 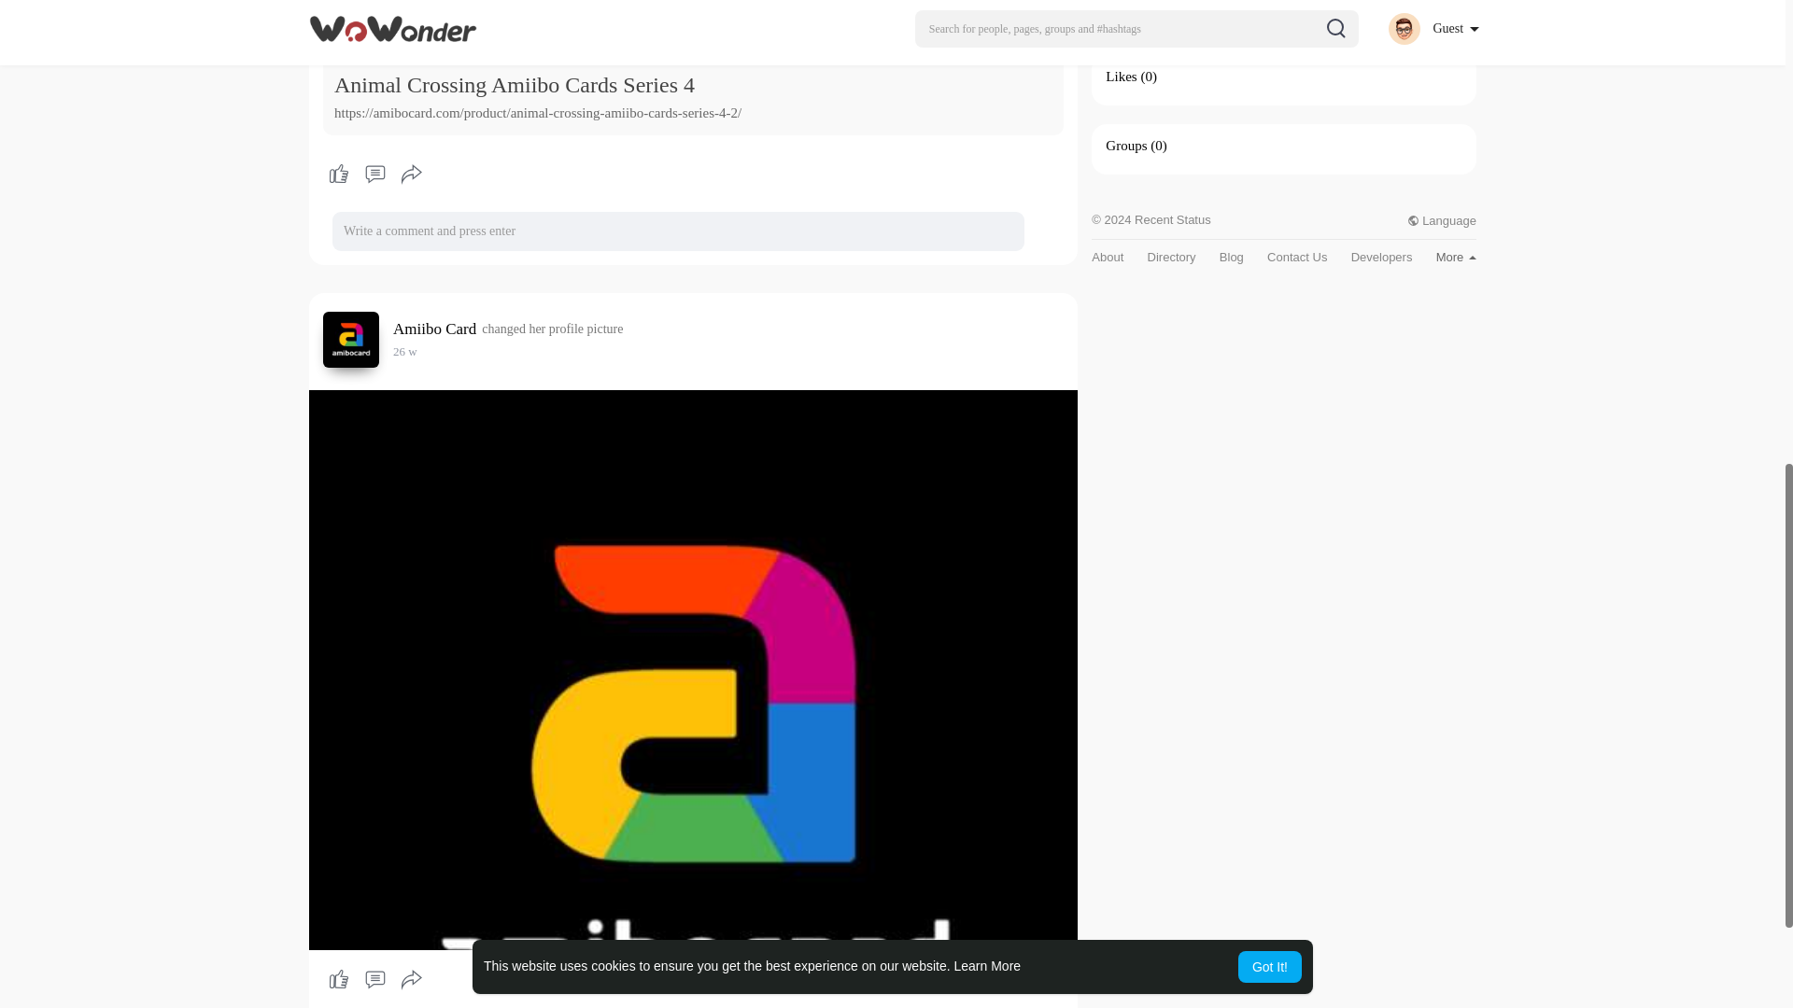 What do you see at coordinates (374, 174) in the screenshot?
I see `Comments` at bounding box center [374, 174].